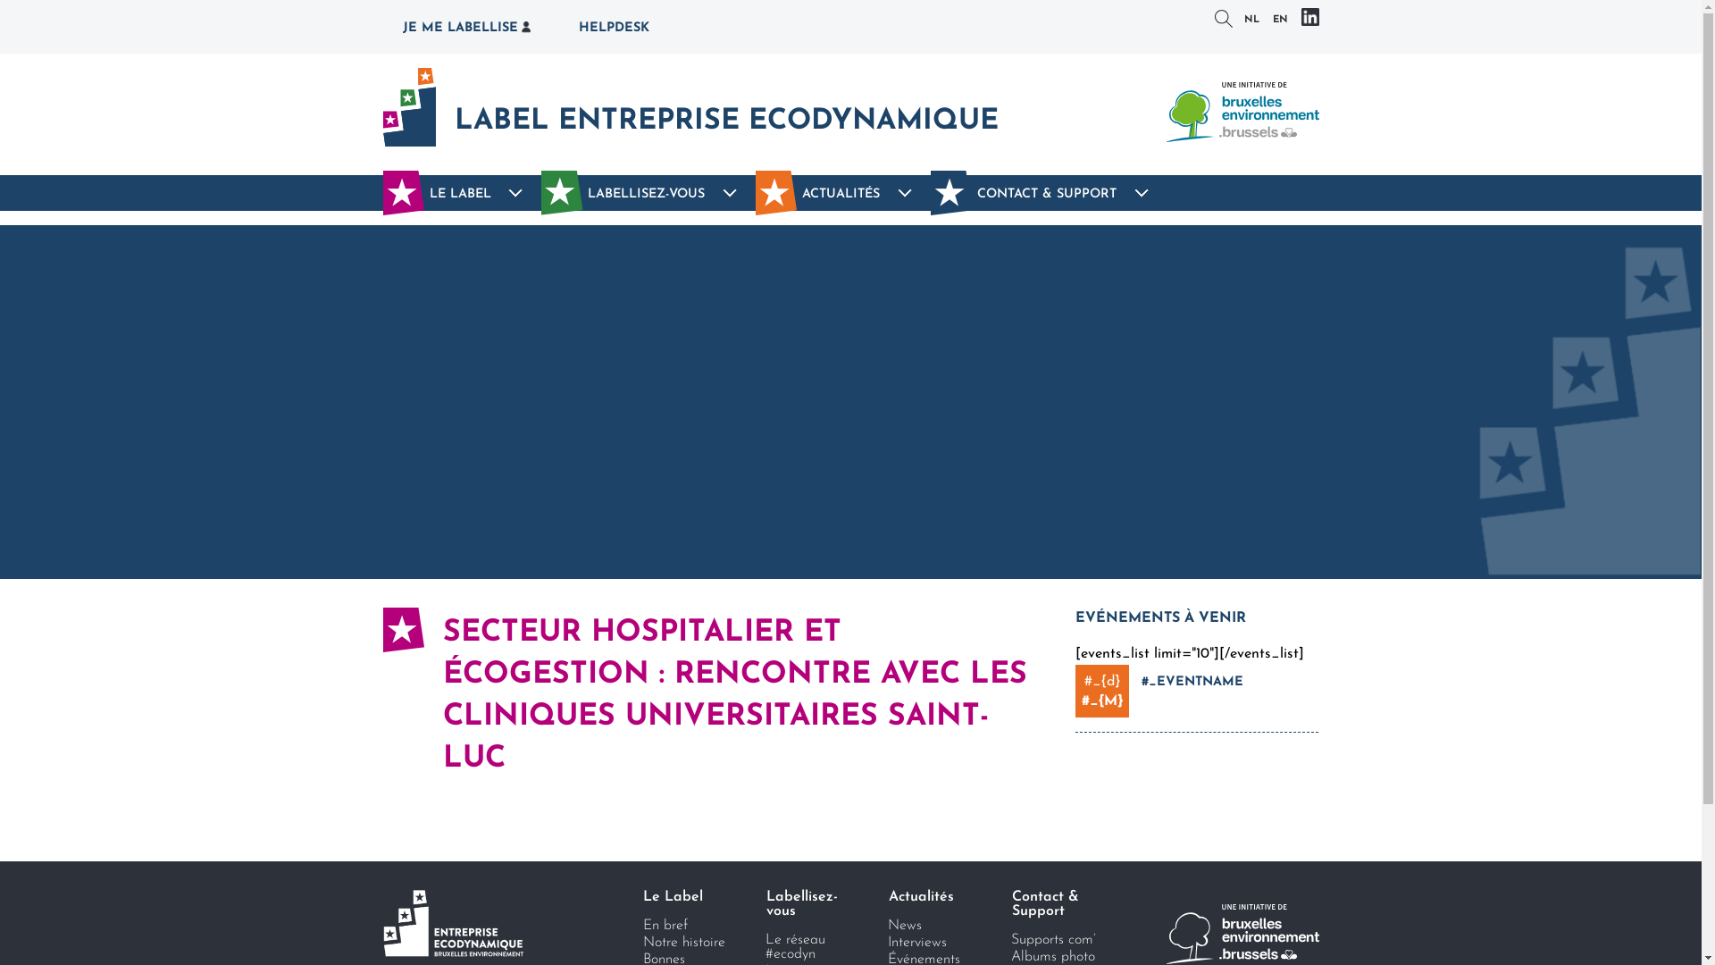 This screenshot has width=1715, height=965. Describe the element at coordinates (466, 27) in the screenshot. I see `JE ME LABELLISE` at that location.